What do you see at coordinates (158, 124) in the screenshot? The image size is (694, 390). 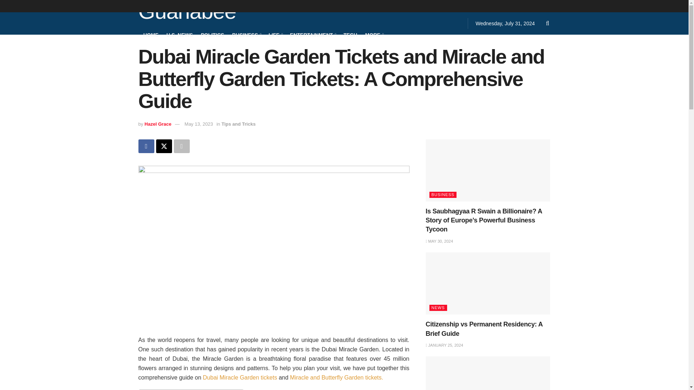 I see `Hazel Grace` at bounding box center [158, 124].